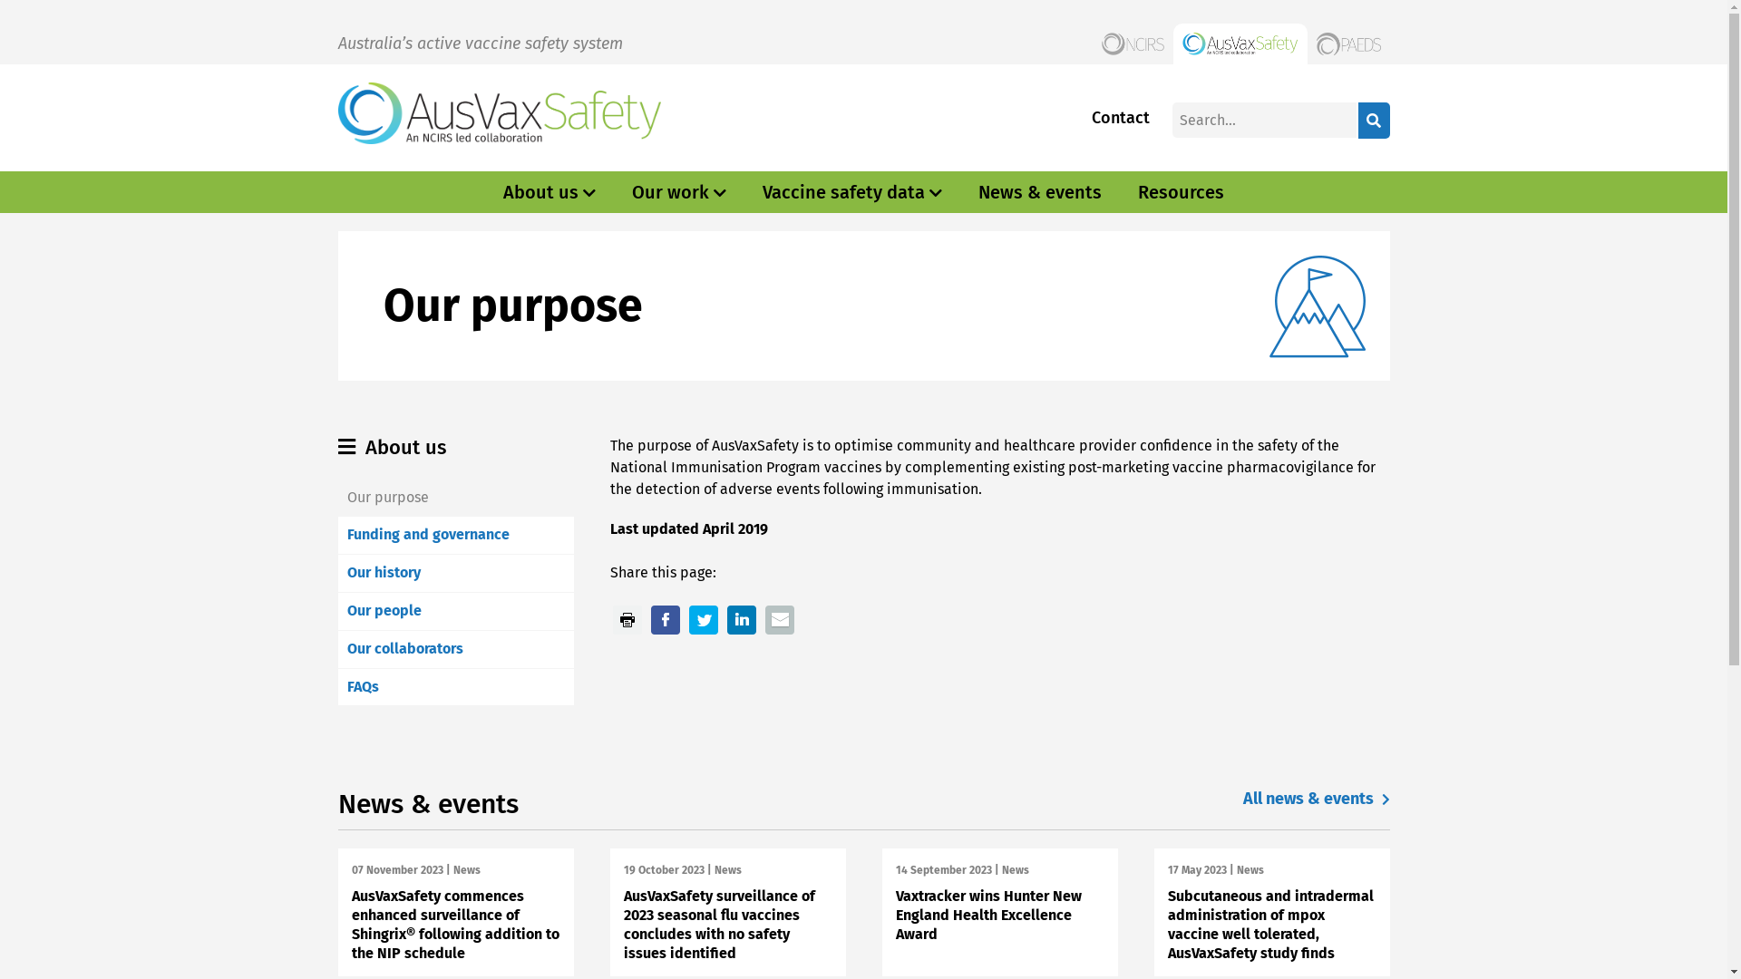 The image size is (1741, 979). Describe the element at coordinates (671, 192) in the screenshot. I see `Our work` at that location.